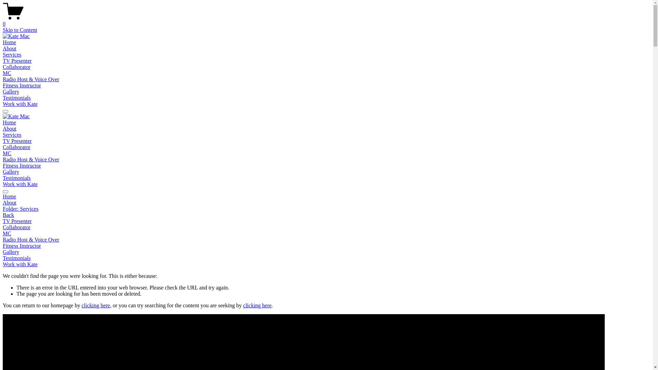 Image resolution: width=658 pixels, height=370 pixels. Describe the element at coordinates (326, 246) in the screenshot. I see `Fitness Instructor` at that location.